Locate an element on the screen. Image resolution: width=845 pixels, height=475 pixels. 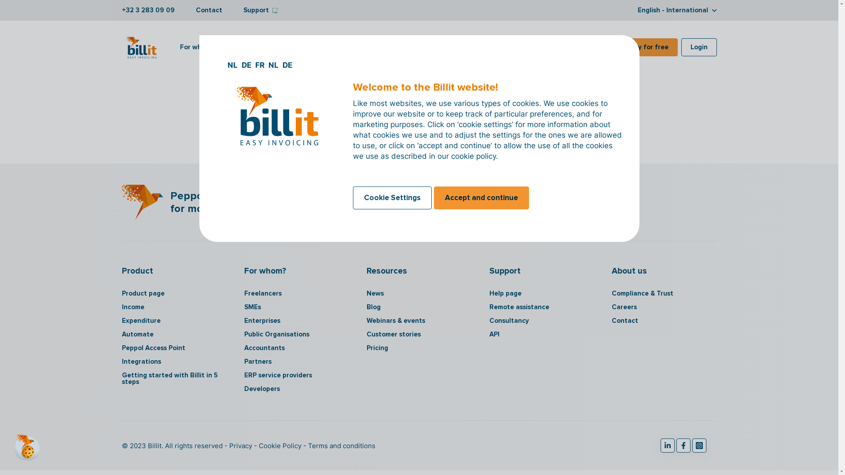
arrow down is located at coordinates (714, 11).